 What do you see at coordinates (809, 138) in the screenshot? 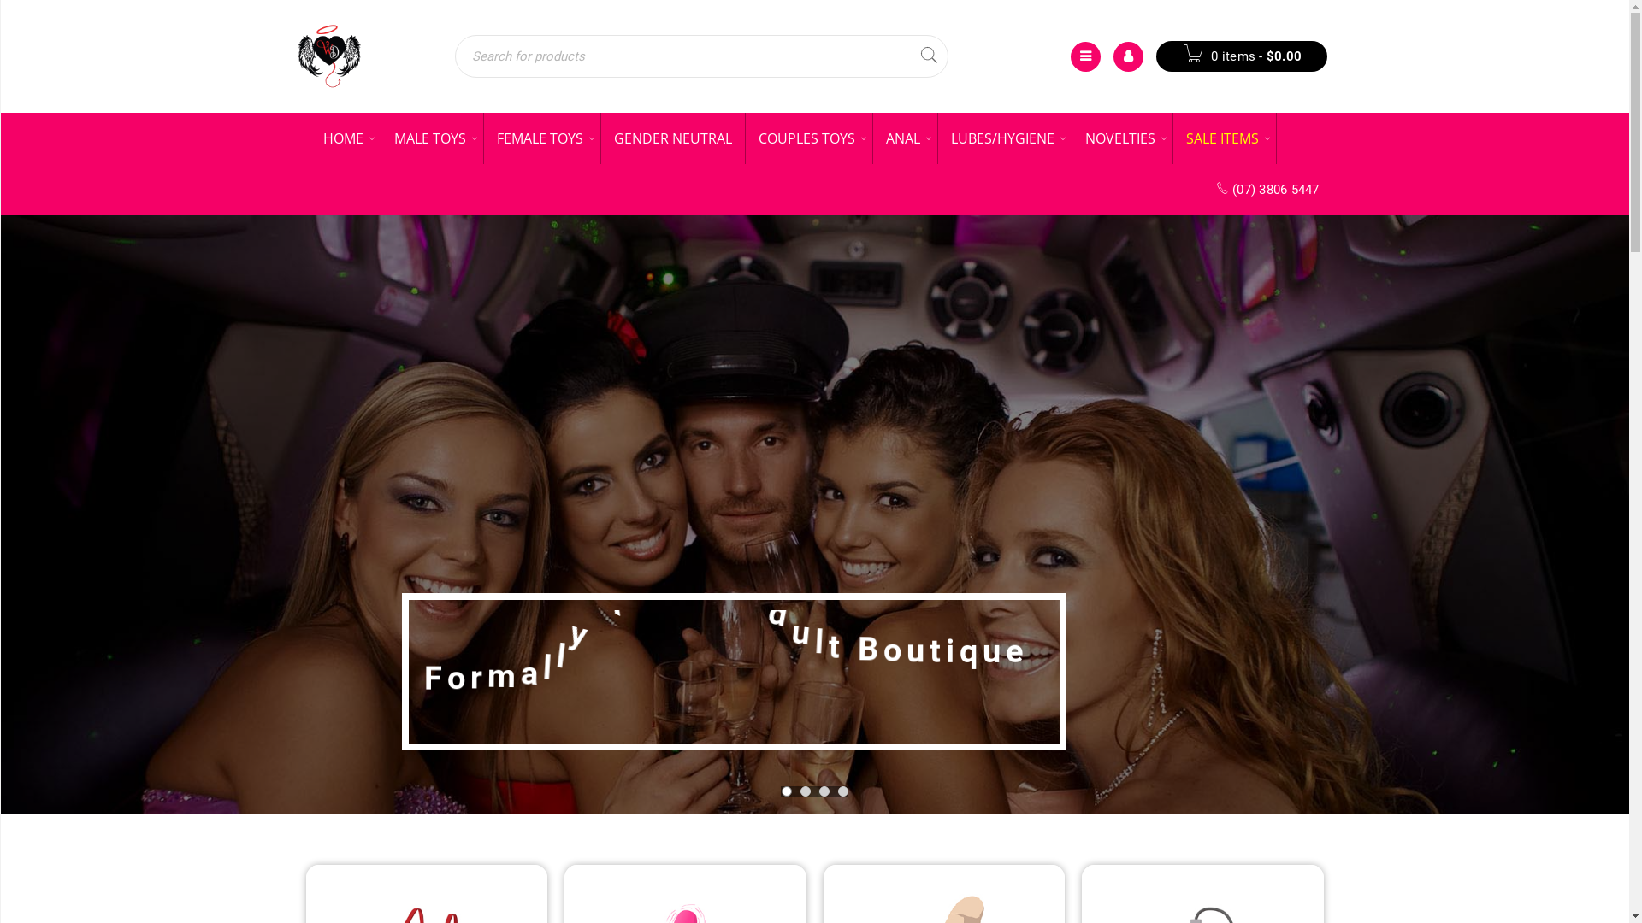
I see `COUPLES TOYS` at bounding box center [809, 138].